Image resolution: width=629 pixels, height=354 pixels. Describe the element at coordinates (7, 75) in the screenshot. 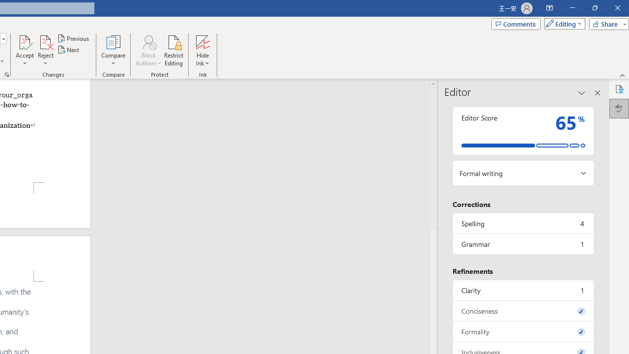

I see `Change Tracking Options...` at that location.